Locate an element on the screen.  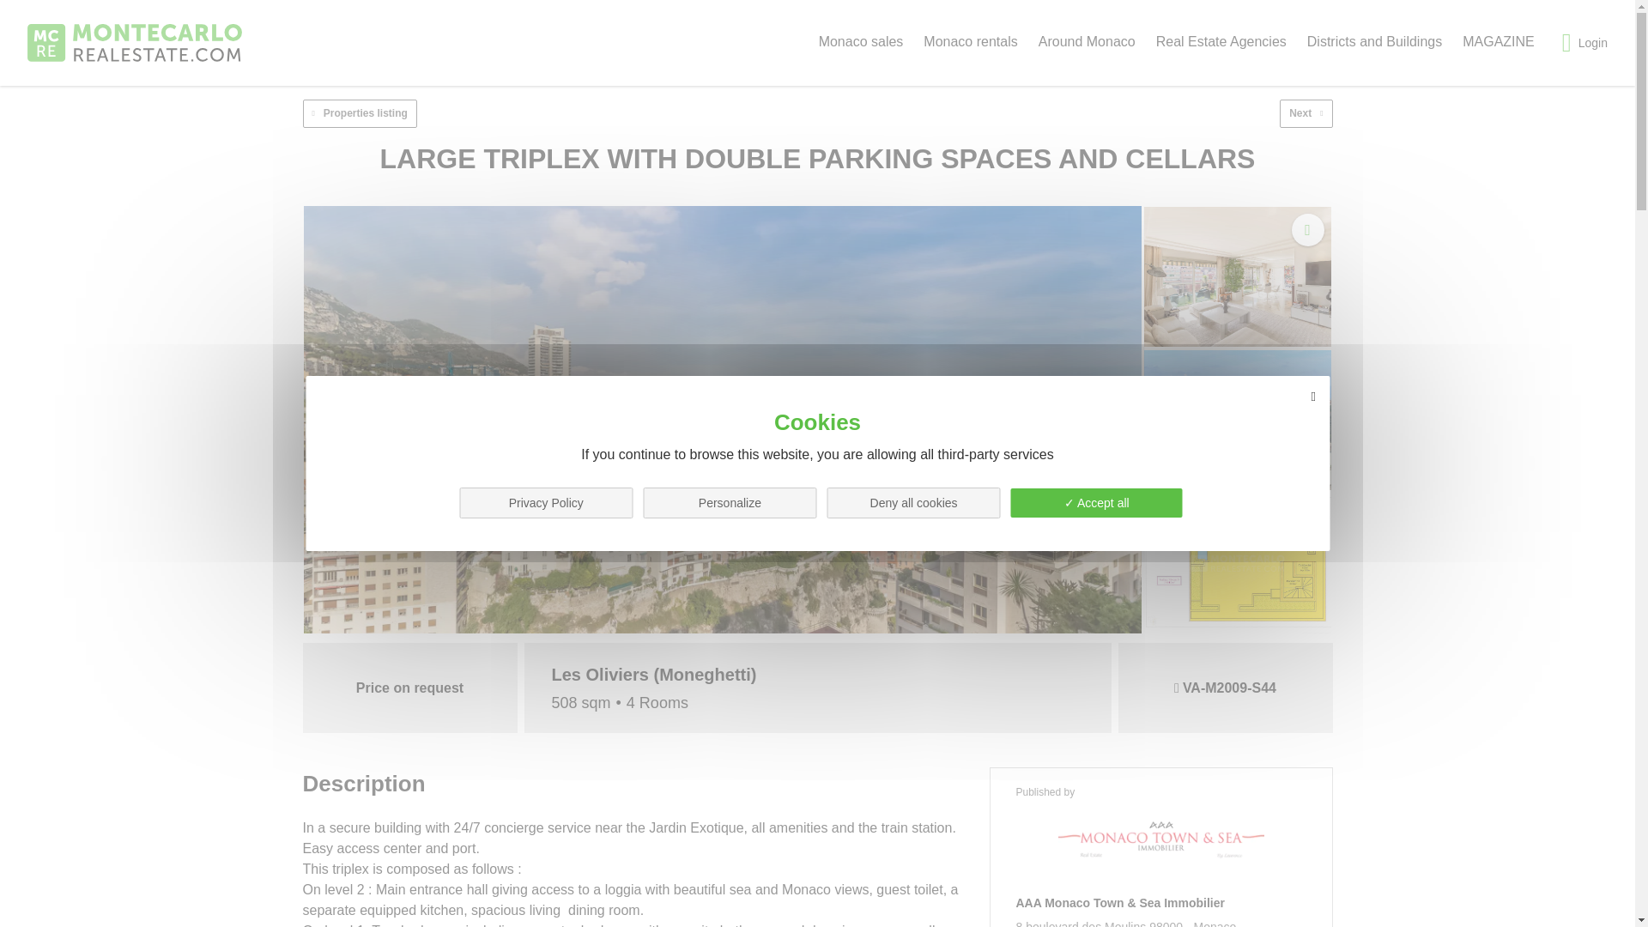
Properties listing is located at coordinates (359, 113).